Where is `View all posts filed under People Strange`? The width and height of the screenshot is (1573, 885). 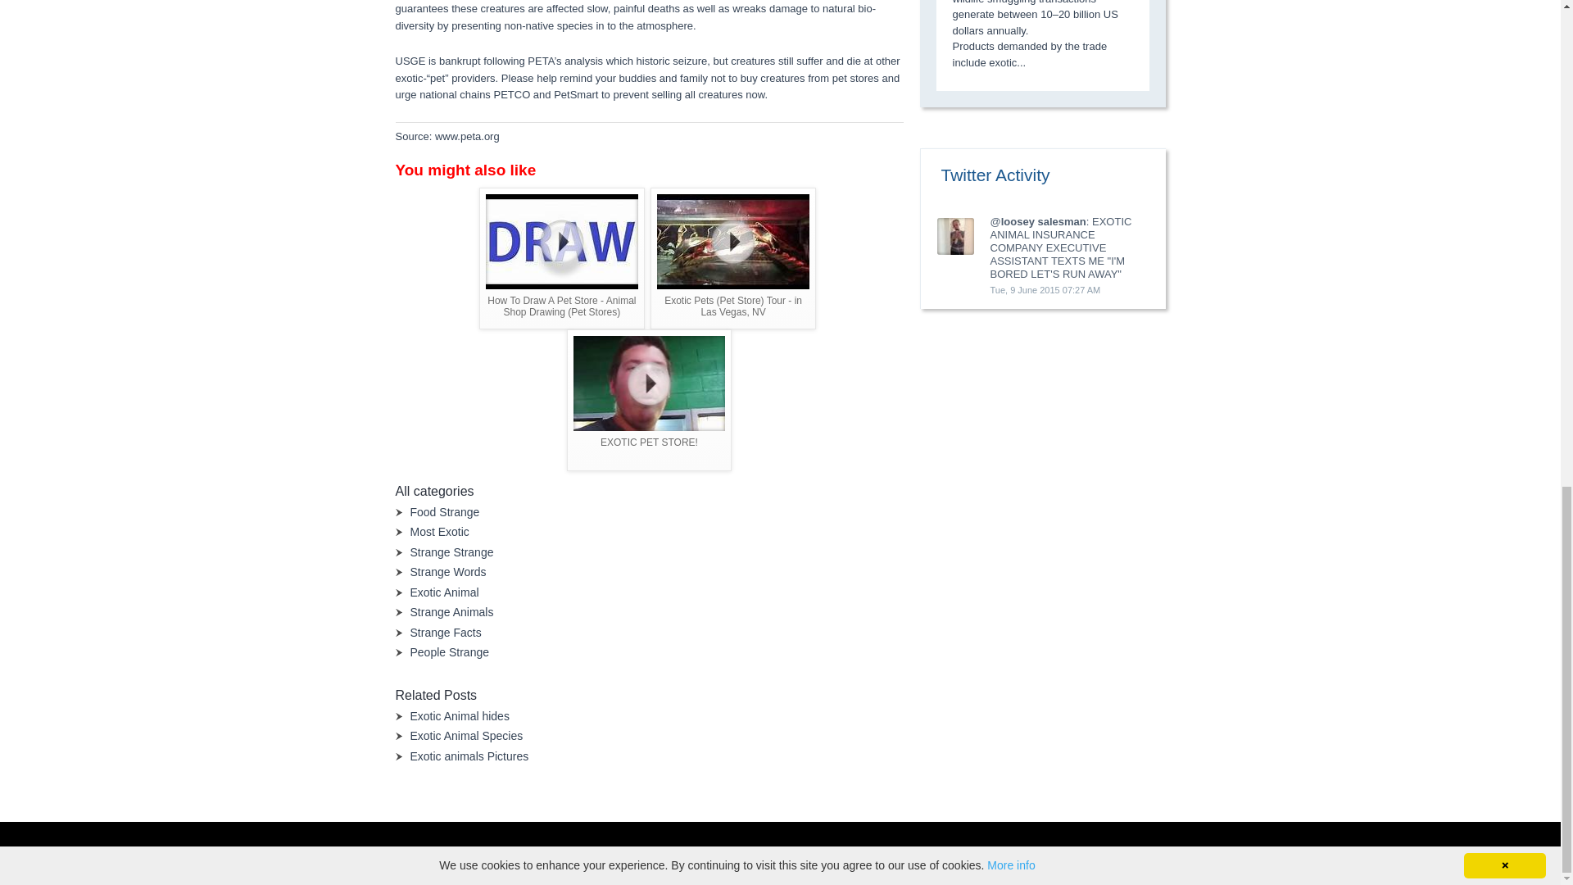 View all posts filed under People Strange is located at coordinates (449, 652).